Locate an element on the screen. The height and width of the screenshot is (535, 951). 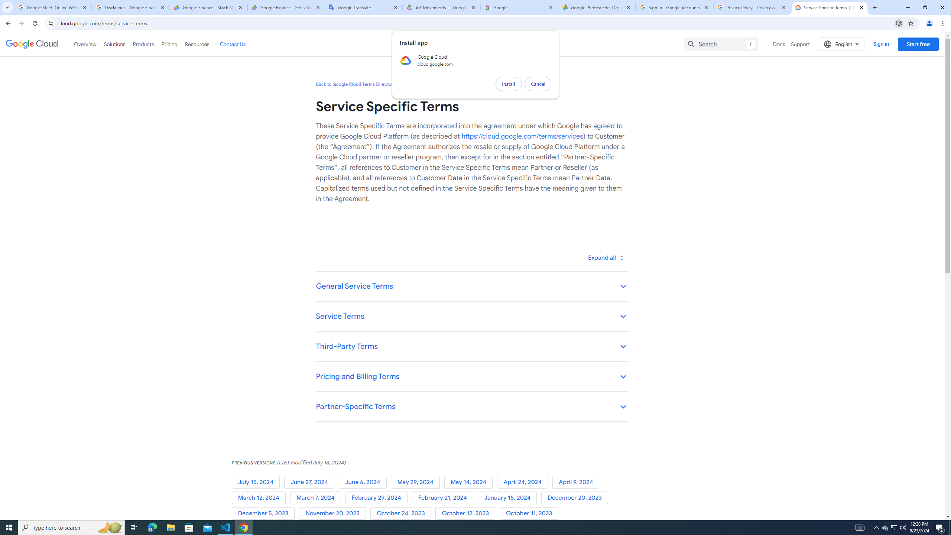
Service Terms keyboard_arrow_down is located at coordinates (472, 317).